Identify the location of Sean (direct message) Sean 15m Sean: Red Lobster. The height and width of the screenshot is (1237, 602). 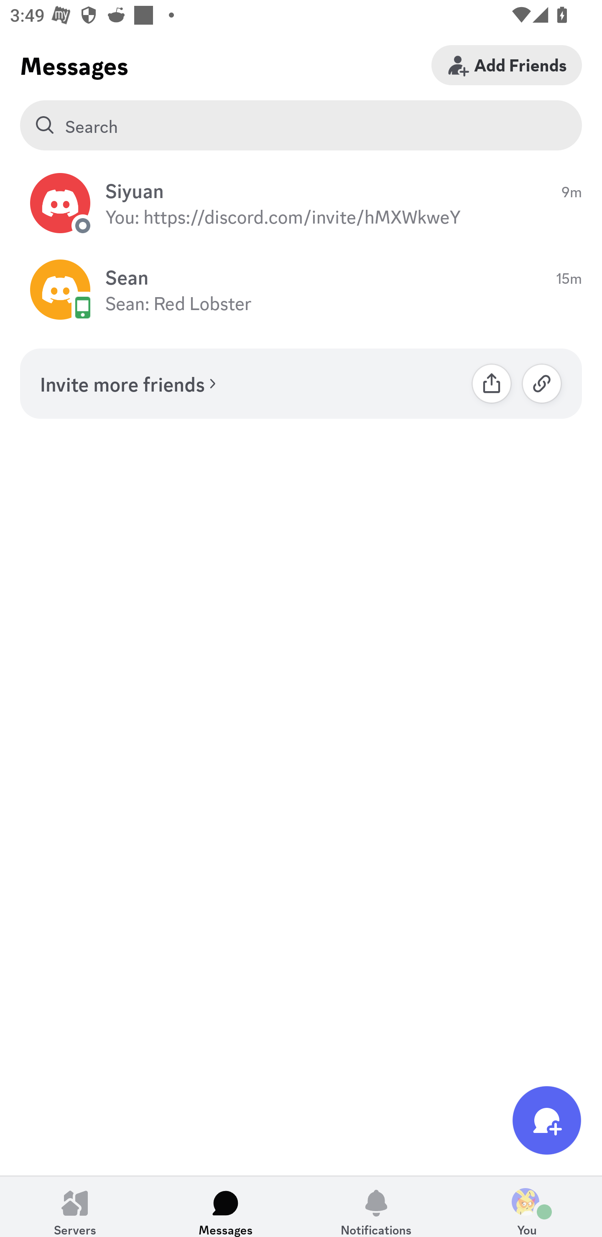
(301, 290).